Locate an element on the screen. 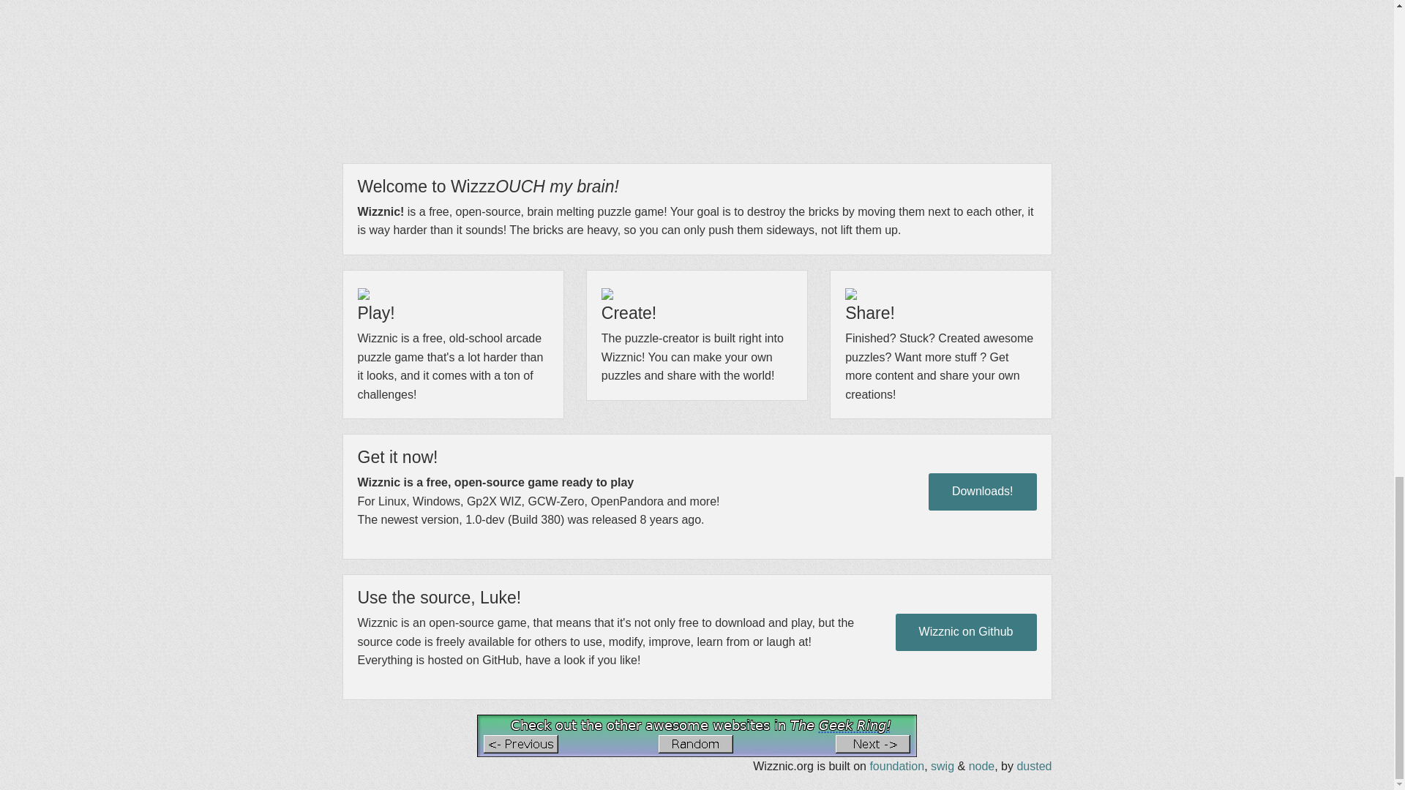 The height and width of the screenshot is (790, 1405). dusted is located at coordinates (1033, 766).